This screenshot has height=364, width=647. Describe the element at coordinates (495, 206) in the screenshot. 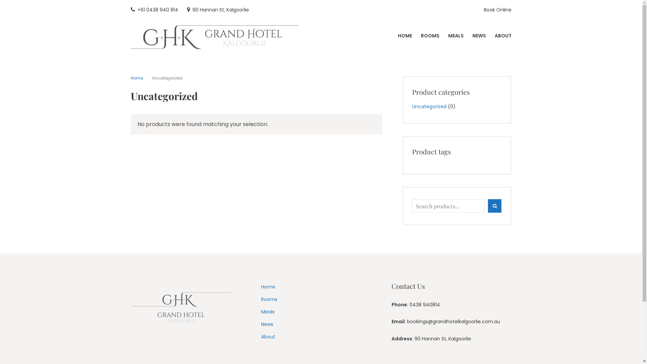

I see `Search` at that location.